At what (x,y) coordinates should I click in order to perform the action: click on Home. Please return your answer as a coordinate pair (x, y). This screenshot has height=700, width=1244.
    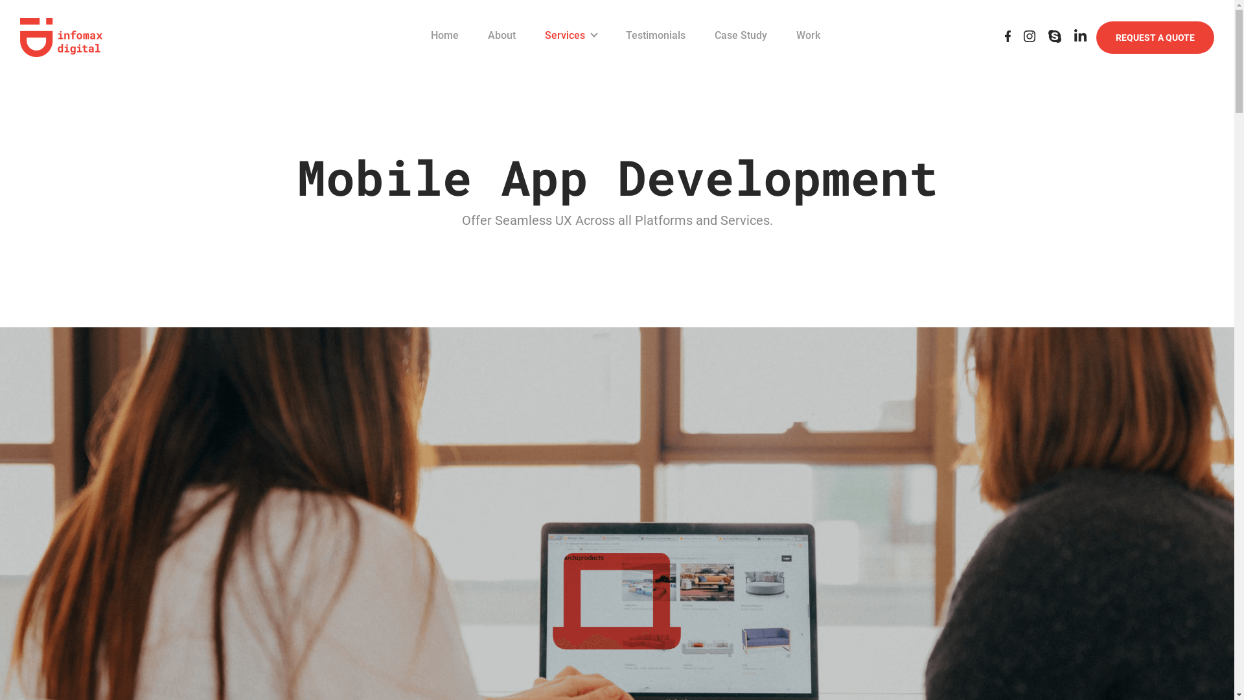
    Looking at the image, I should click on (444, 36).